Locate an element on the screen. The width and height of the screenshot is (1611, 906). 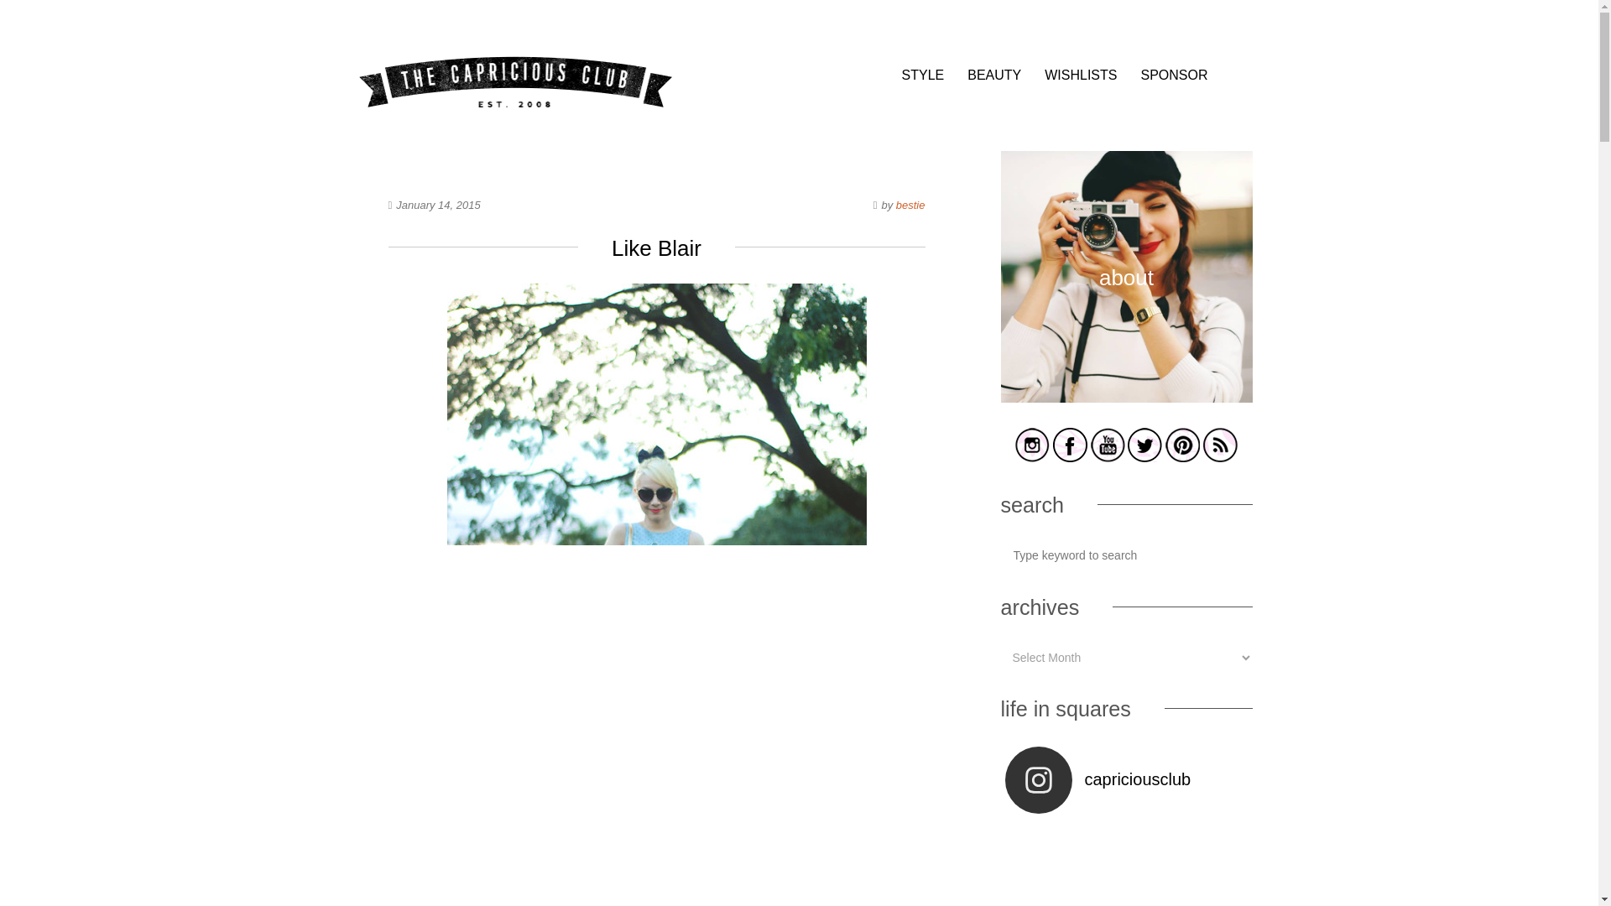
about is located at coordinates (1126, 399).